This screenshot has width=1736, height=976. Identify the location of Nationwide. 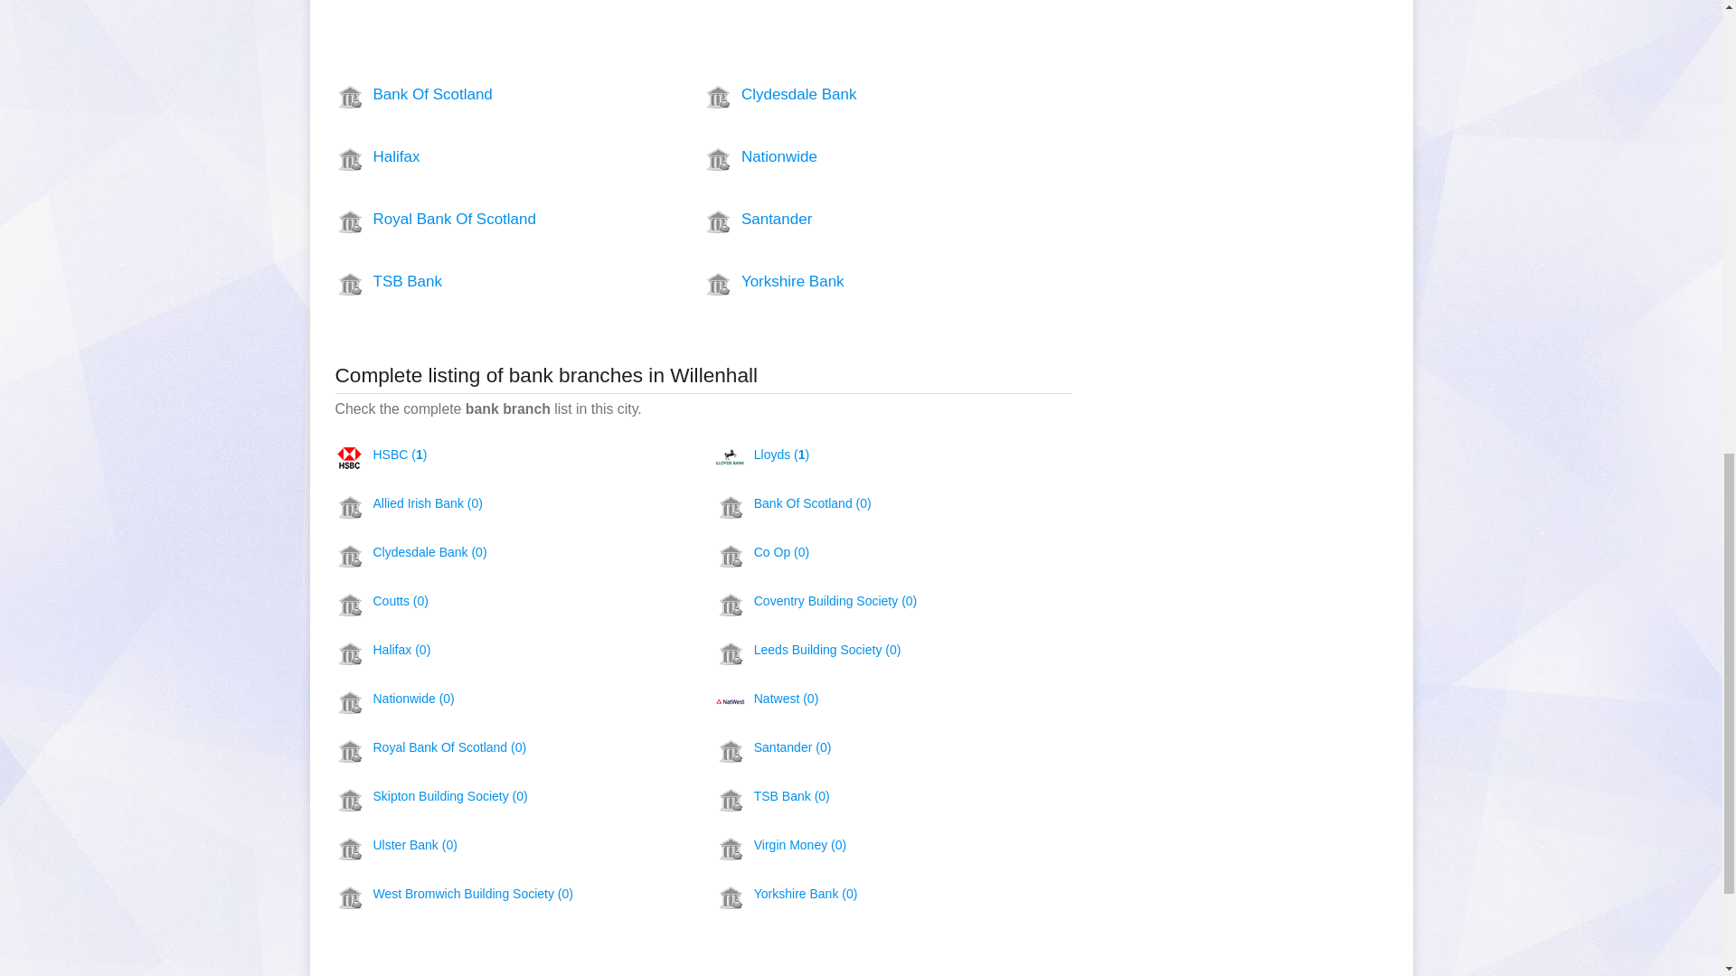
(854, 157).